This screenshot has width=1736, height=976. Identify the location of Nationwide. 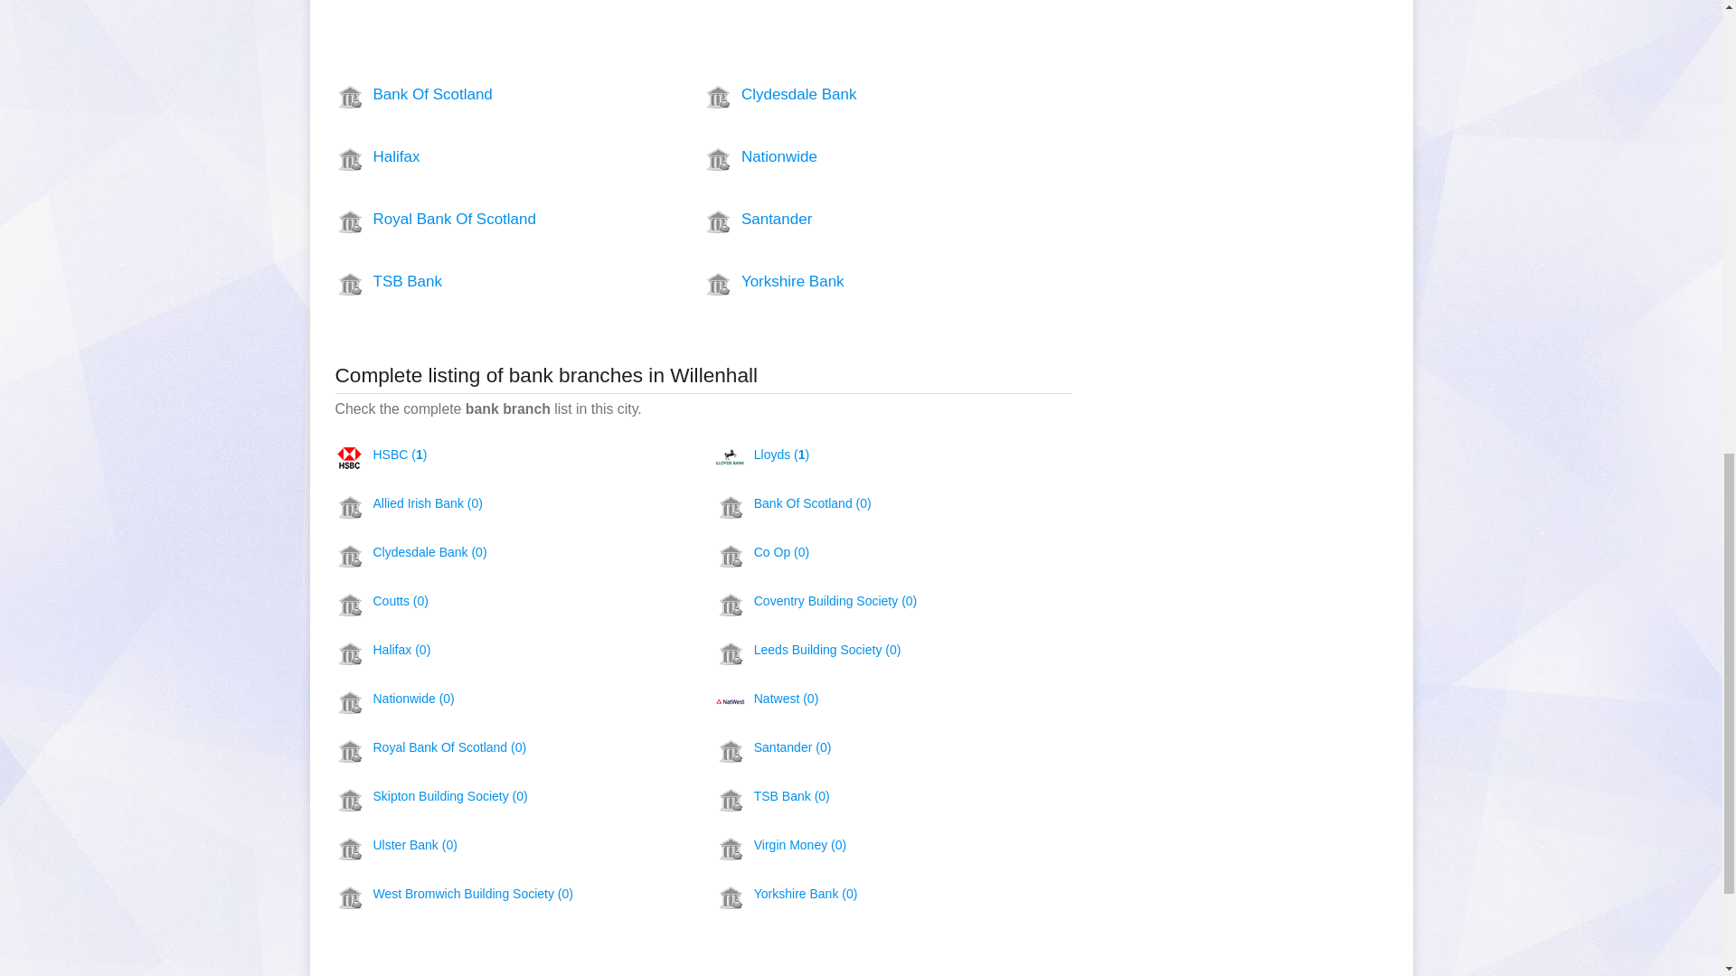
(854, 157).